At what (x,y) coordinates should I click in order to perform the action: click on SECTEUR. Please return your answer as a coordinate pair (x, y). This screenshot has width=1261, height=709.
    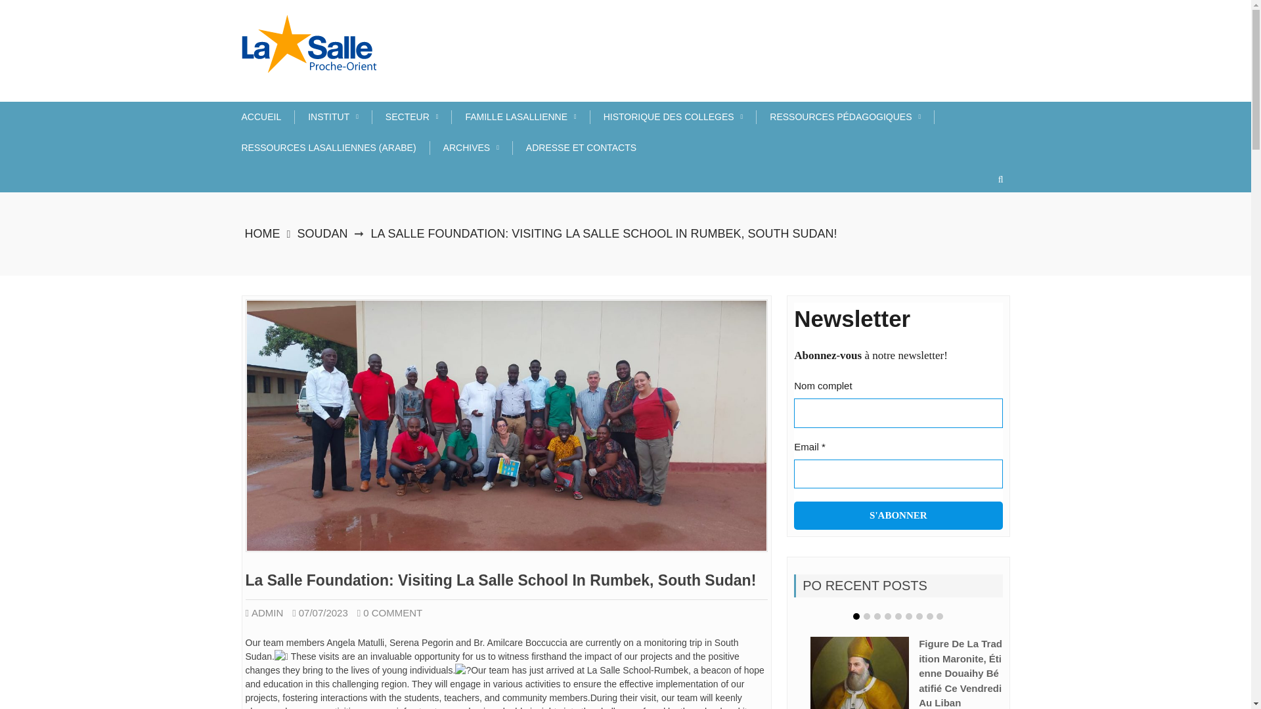
    Looking at the image, I should click on (419, 117).